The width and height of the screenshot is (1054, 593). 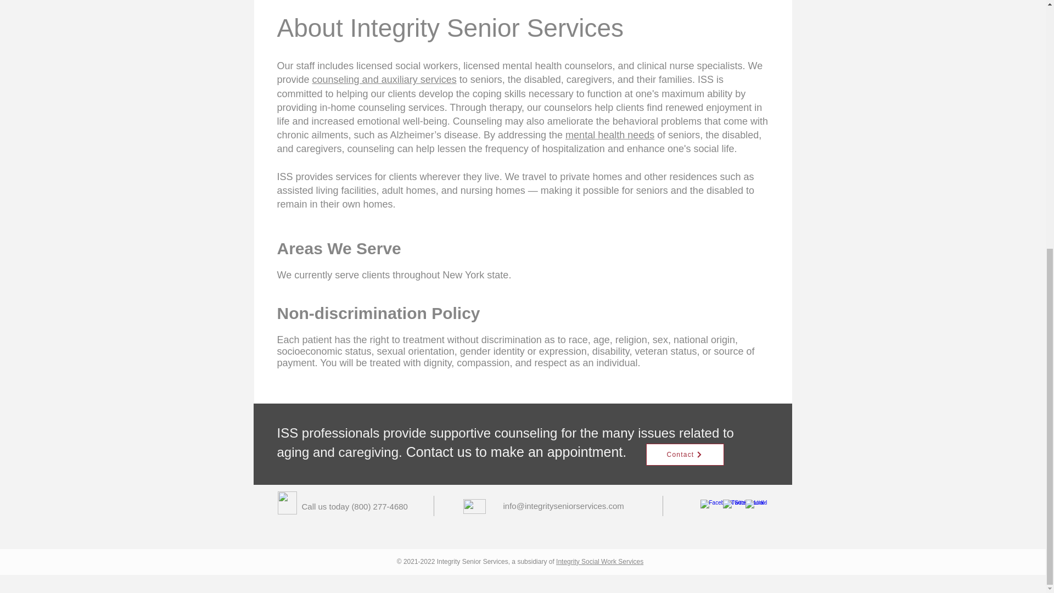 What do you see at coordinates (599, 562) in the screenshot?
I see `Integrity Social Work Services` at bounding box center [599, 562].